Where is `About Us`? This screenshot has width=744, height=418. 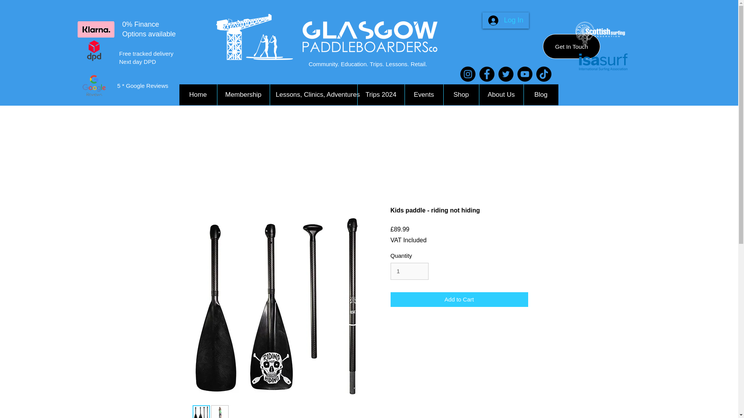 About Us is located at coordinates (501, 95).